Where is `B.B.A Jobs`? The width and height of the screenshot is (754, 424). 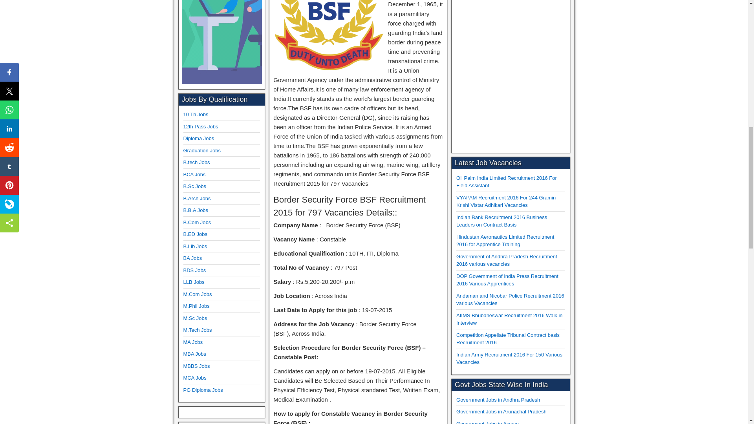
B.B.A Jobs is located at coordinates (196, 210).